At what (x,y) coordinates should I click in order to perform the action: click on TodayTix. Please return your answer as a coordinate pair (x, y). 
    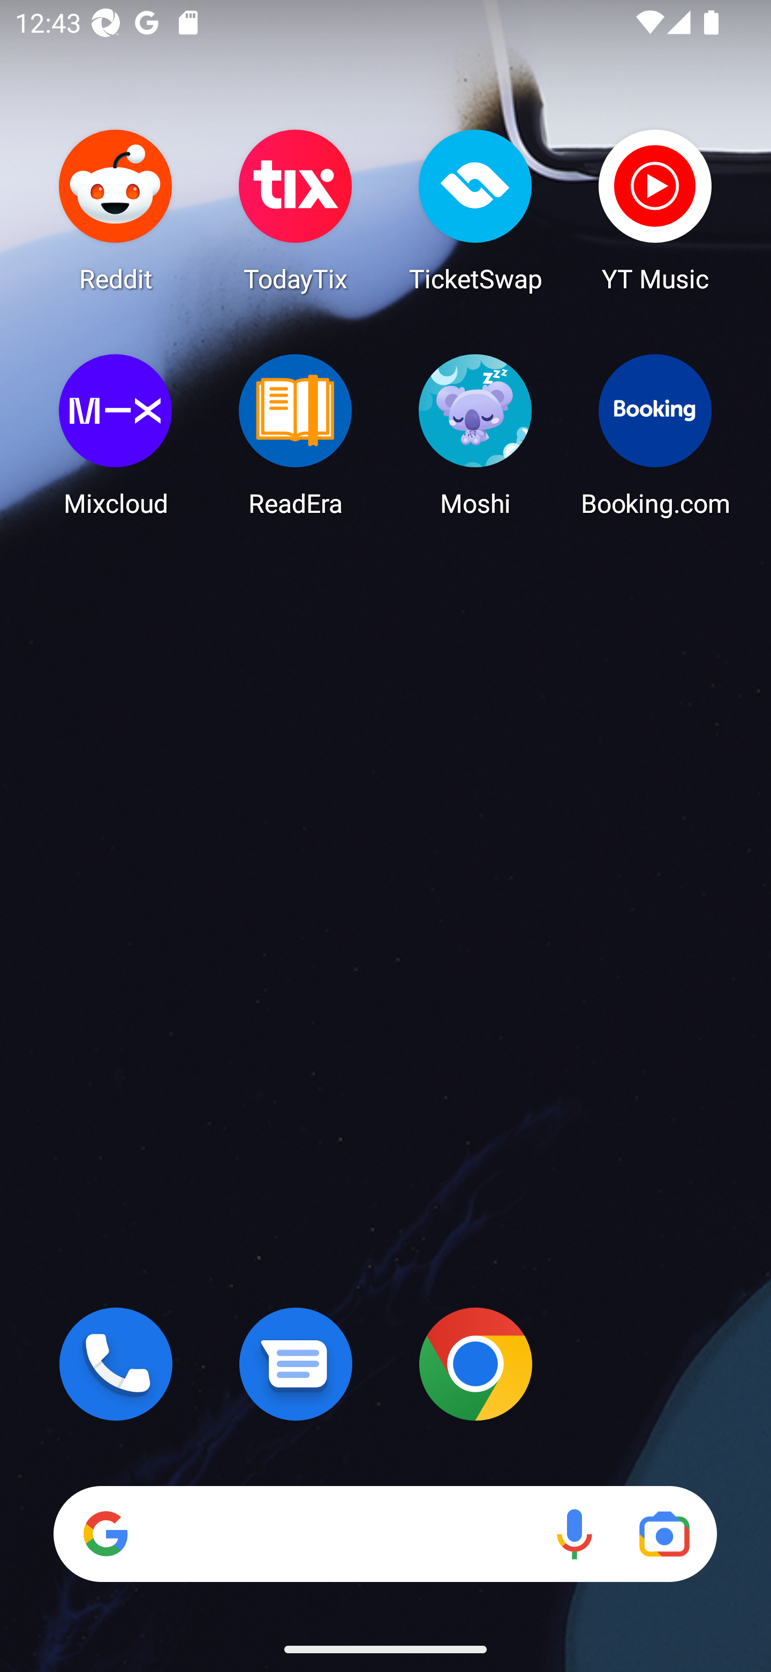
    Looking at the image, I should click on (296, 210).